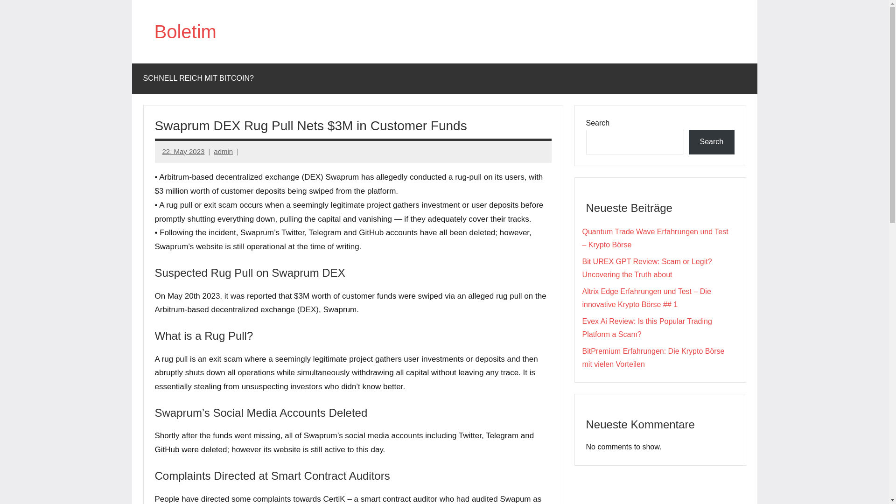 This screenshot has width=896, height=504. Describe the element at coordinates (647, 328) in the screenshot. I see `Evex Ai Review: Is this Popular Trading Platform a Scam?` at that location.